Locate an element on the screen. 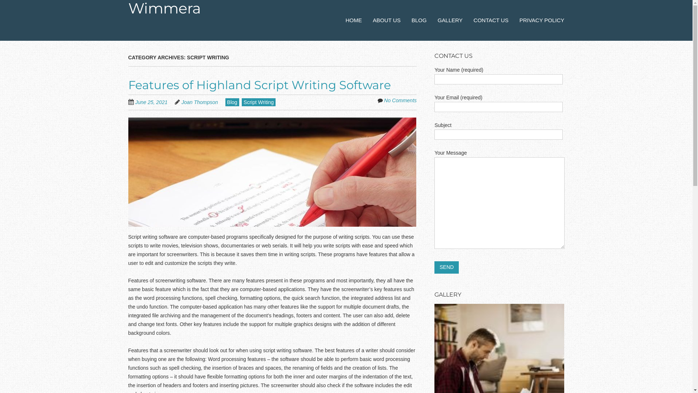 The width and height of the screenshot is (698, 393). HOME is located at coordinates (354, 20).